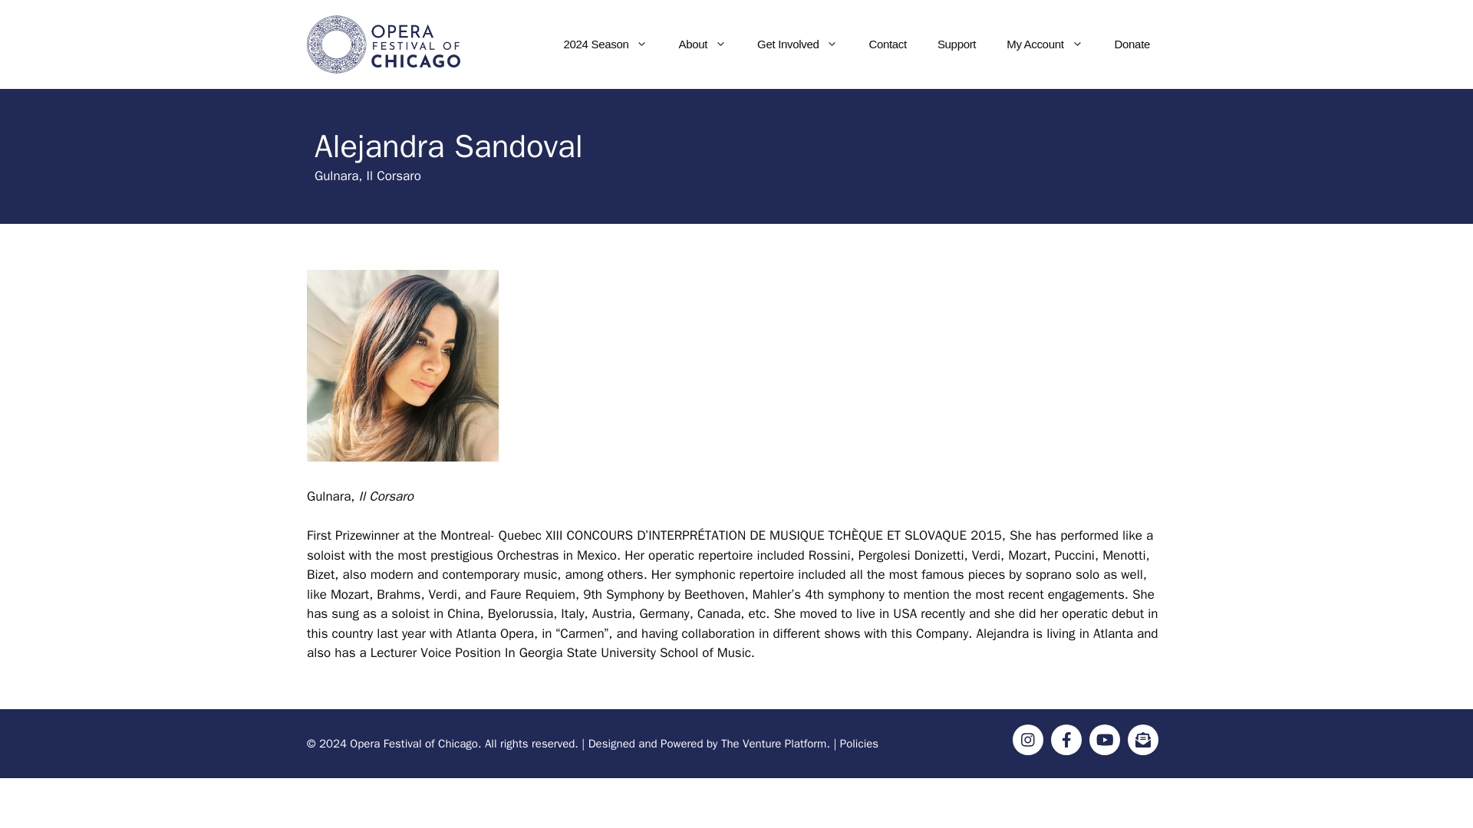 This screenshot has height=828, width=1473. Describe the element at coordinates (956, 44) in the screenshot. I see `Support` at that location.